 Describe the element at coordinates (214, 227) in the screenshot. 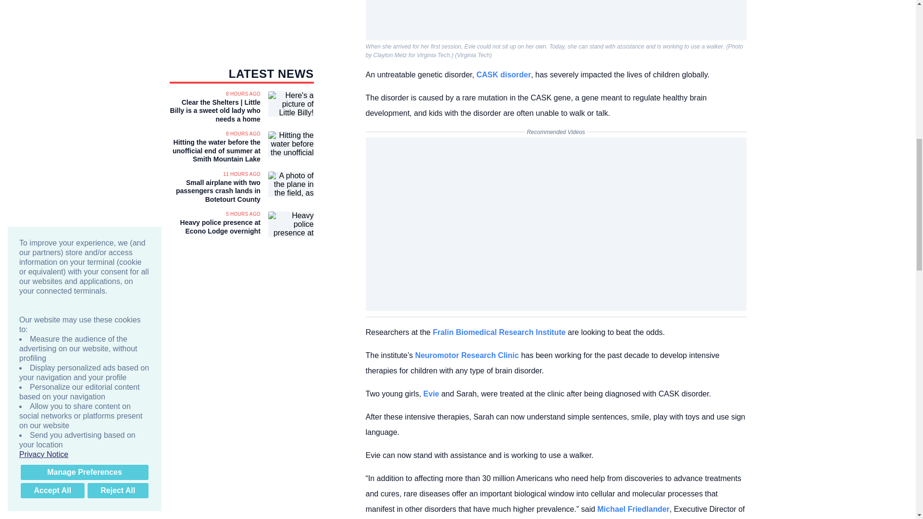

I see `Heavy police presence at Econo Lodge overnight` at that location.